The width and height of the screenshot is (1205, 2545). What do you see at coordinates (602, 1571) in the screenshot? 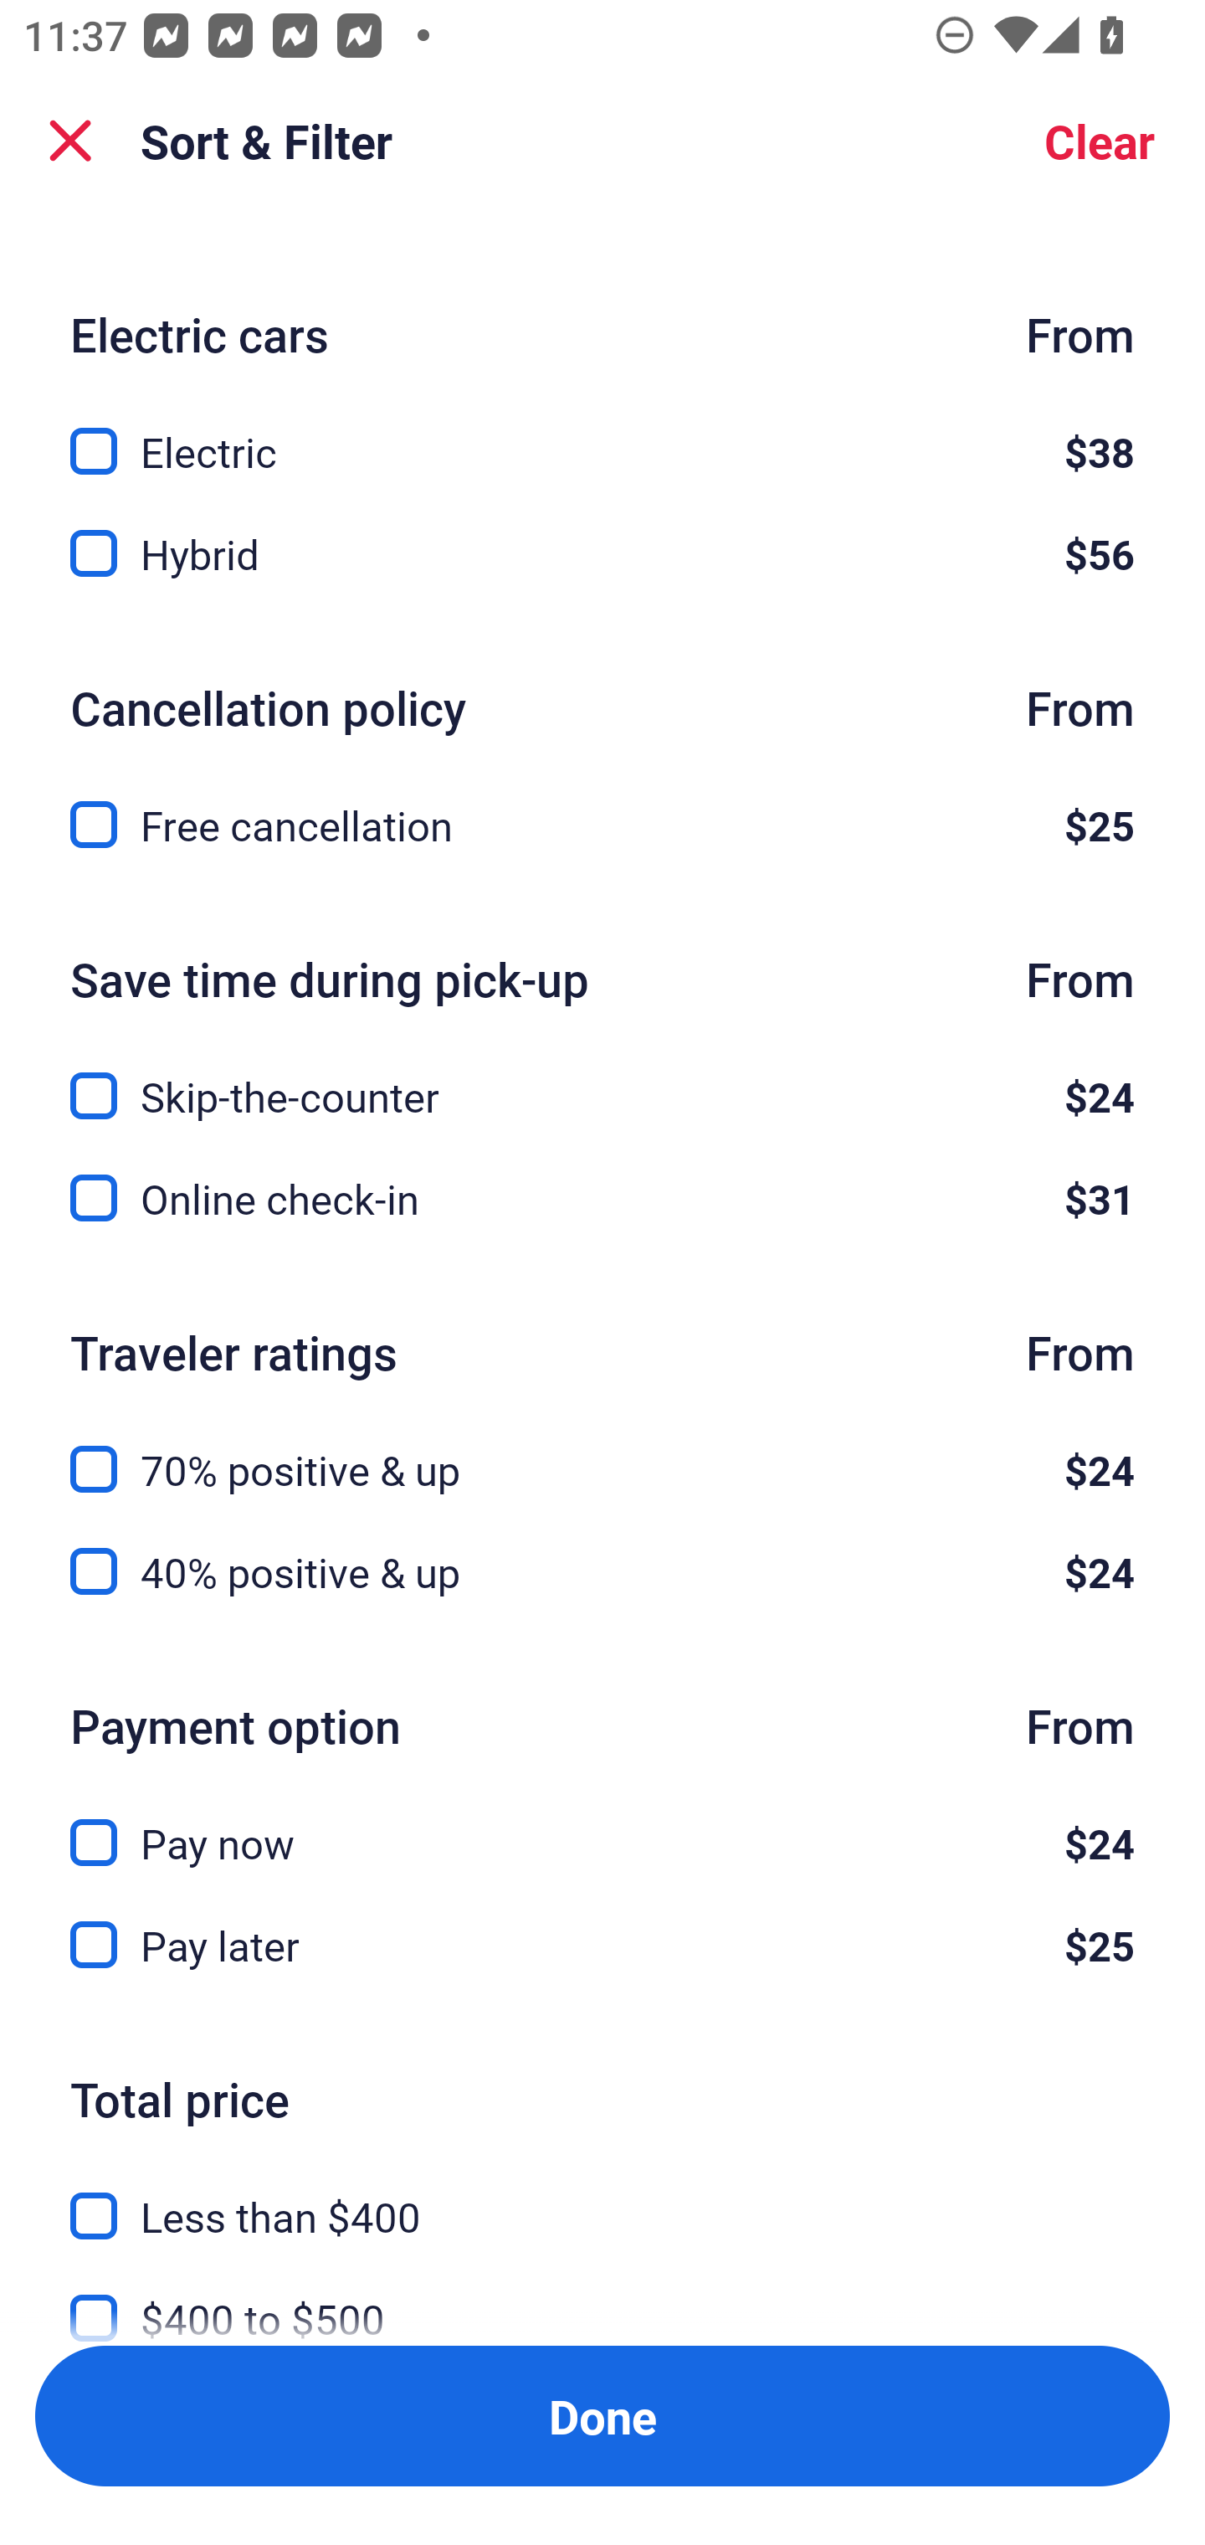
I see `40% positive & up, $24 40% positive & up $24` at bounding box center [602, 1571].